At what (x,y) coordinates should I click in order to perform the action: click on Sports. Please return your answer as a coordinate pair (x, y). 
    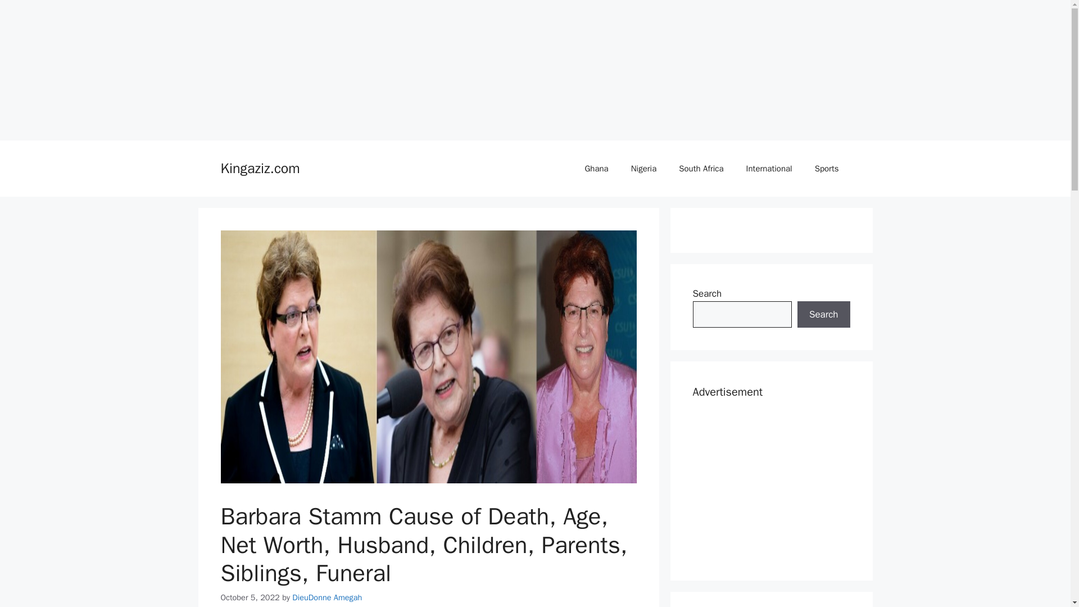
    Looking at the image, I should click on (827, 169).